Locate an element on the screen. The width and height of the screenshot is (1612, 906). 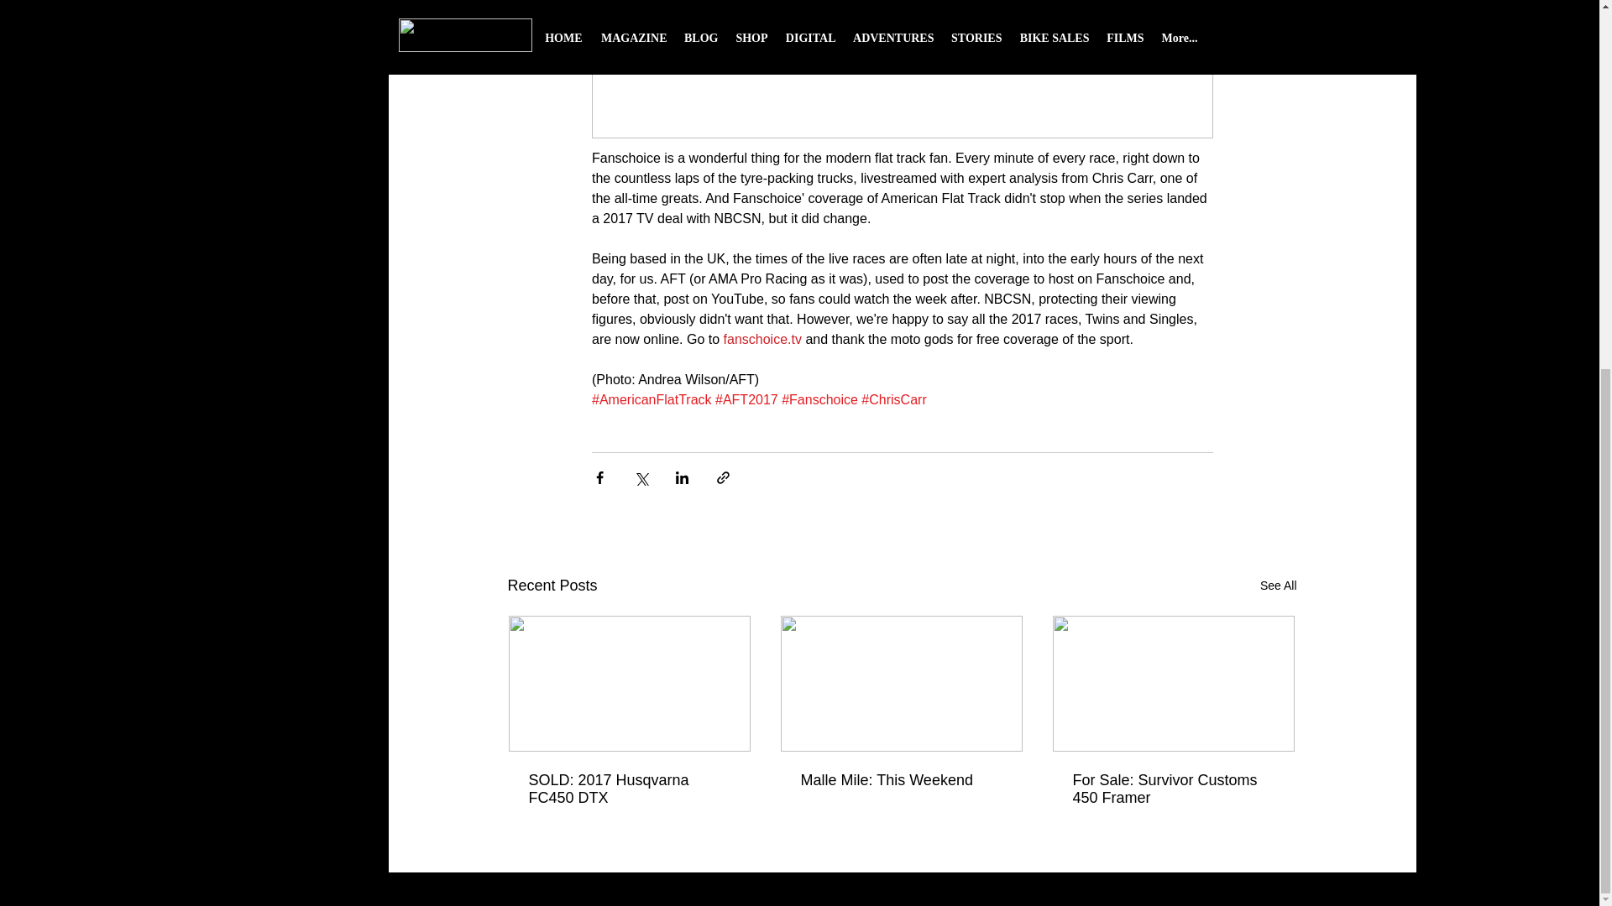
Malle Mile: This Weekend is located at coordinates (902, 780).